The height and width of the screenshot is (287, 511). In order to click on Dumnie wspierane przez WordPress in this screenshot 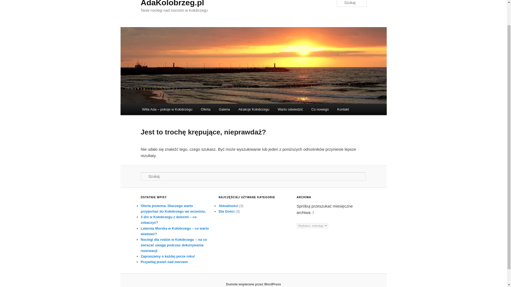, I will do `click(253, 284)`.